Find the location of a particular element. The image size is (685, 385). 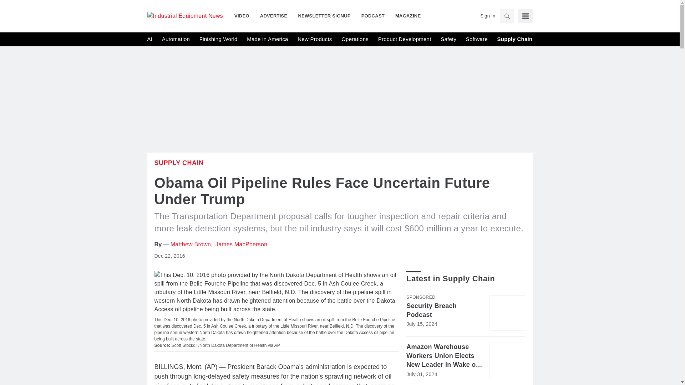

Sponsored is located at coordinates (420, 297).